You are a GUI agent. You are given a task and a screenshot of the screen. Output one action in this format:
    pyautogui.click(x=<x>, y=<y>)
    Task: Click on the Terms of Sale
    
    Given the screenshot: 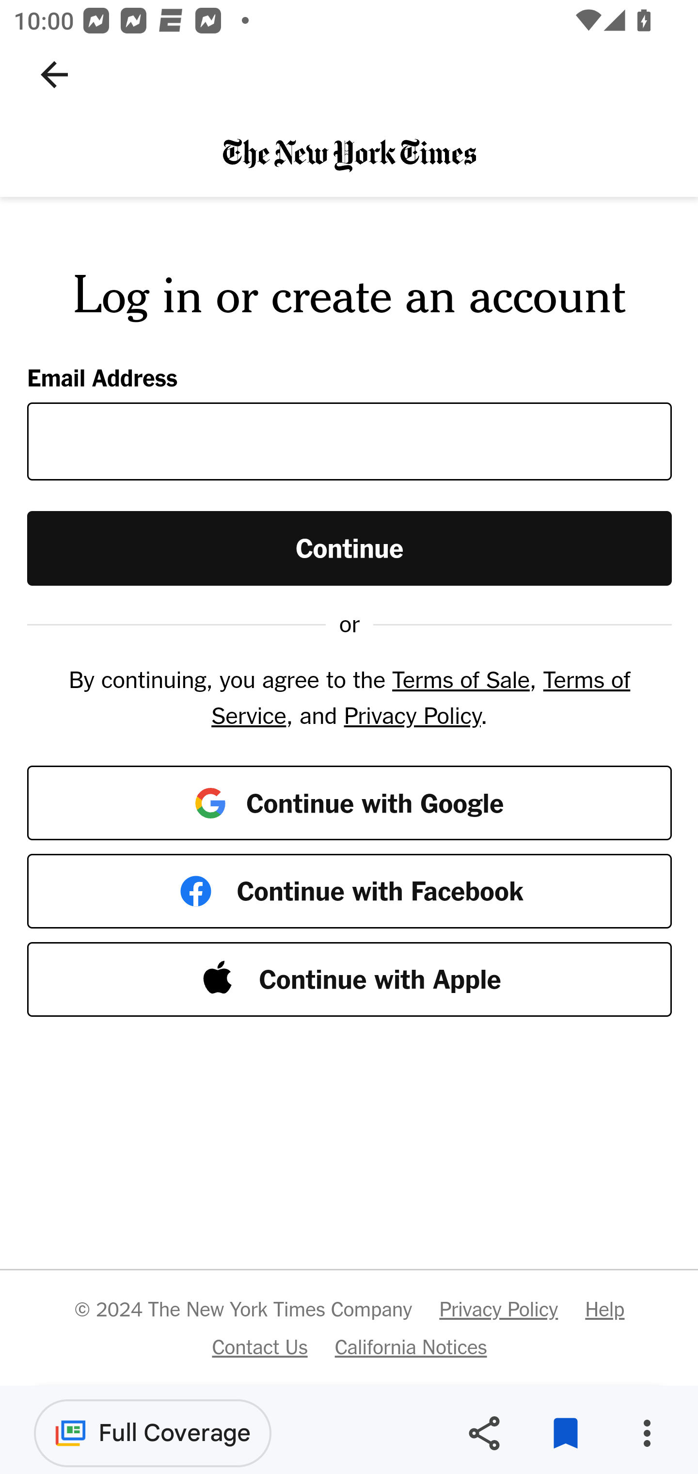 What is the action you would take?
    pyautogui.click(x=460, y=679)
    